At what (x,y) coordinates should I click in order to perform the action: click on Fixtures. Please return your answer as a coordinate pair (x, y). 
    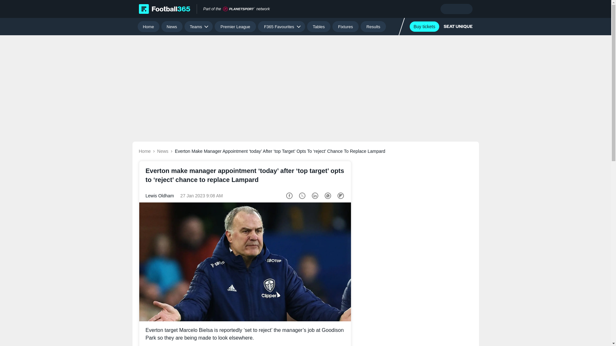
    Looking at the image, I should click on (346, 26).